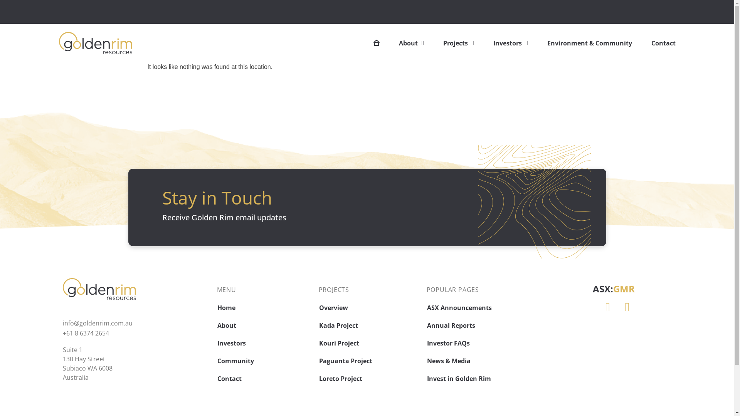  I want to click on Investor FAQs, so click(476, 343).